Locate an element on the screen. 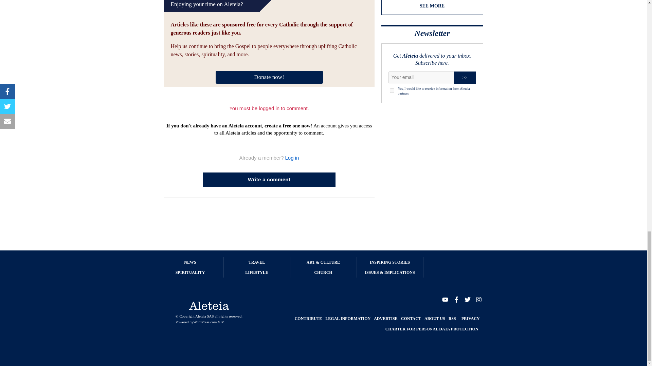  social-fb-footer is located at coordinates (456, 299).